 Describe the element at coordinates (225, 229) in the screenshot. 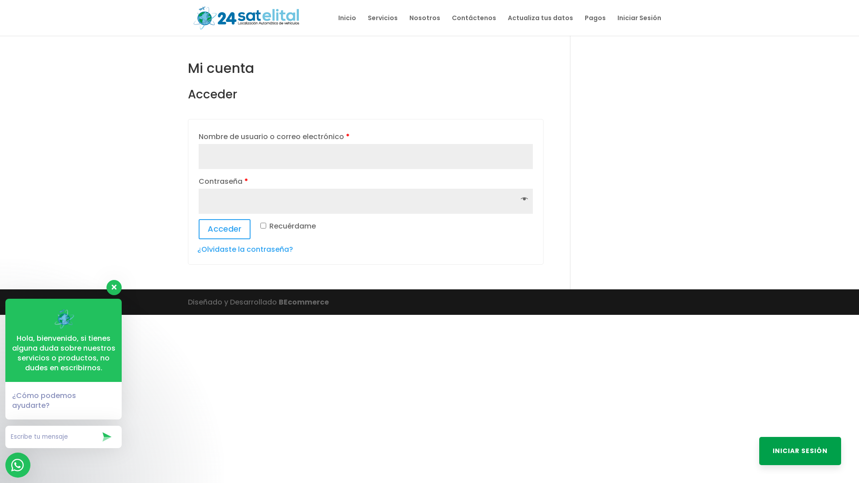

I see `Acceder` at that location.